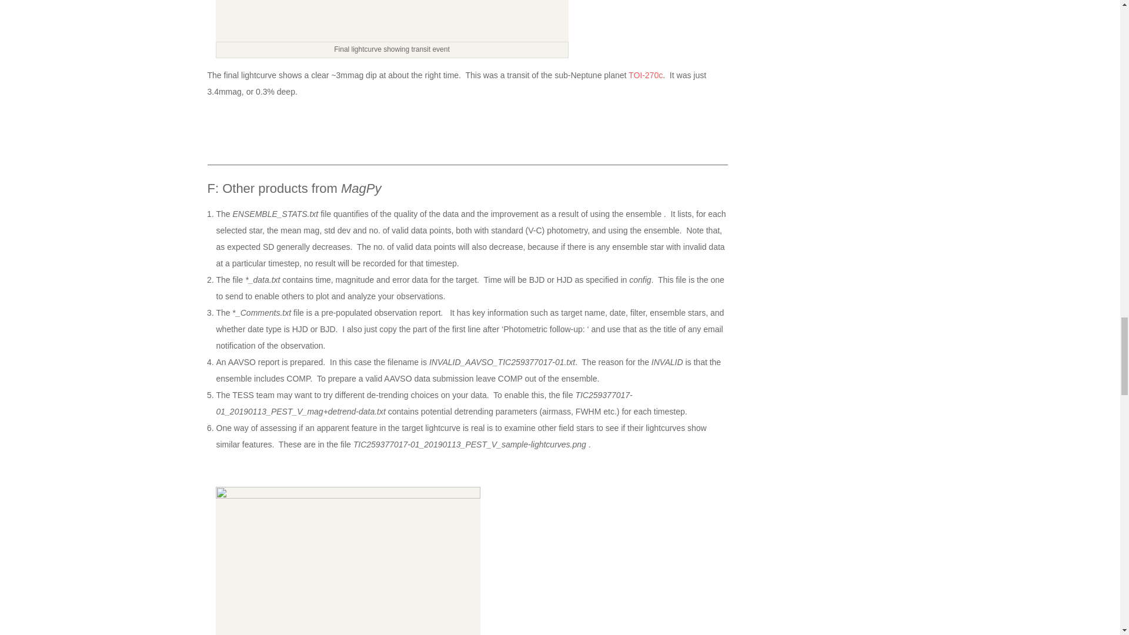 Image resolution: width=1129 pixels, height=635 pixels. What do you see at coordinates (646, 75) in the screenshot?
I see `TOI-270c` at bounding box center [646, 75].